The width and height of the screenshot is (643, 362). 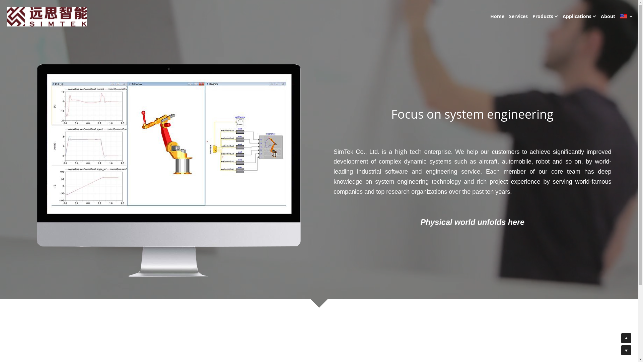 I want to click on Services, so click(x=518, y=17).